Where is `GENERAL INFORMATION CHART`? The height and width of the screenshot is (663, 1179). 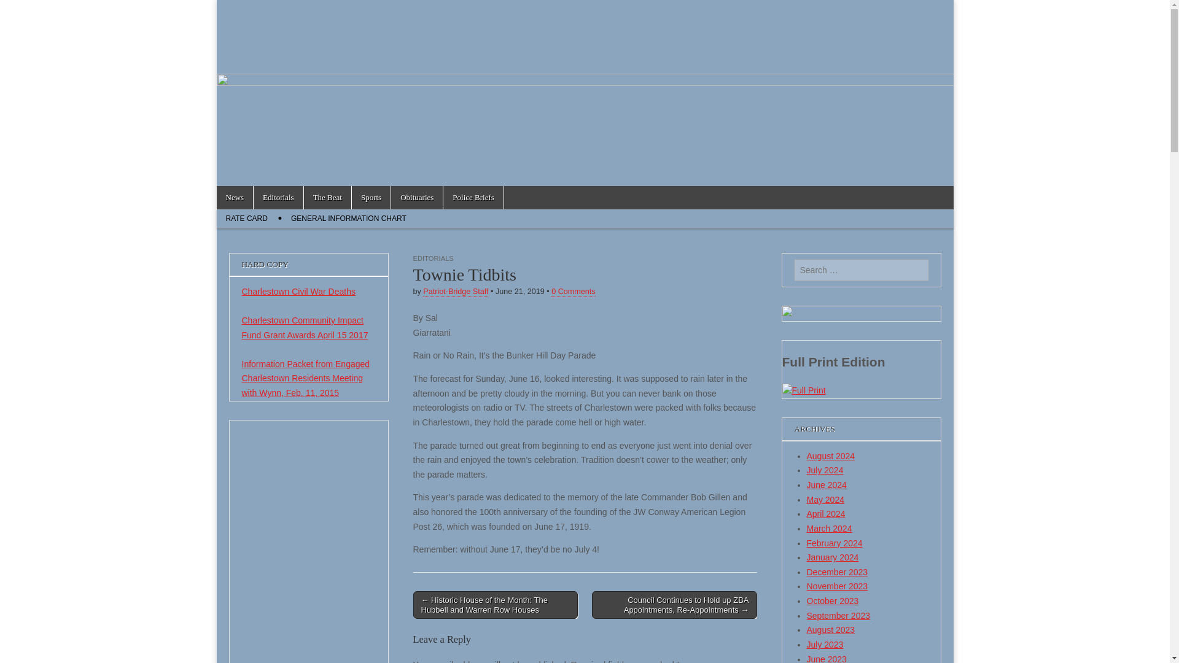 GENERAL INFORMATION CHART is located at coordinates (349, 219).